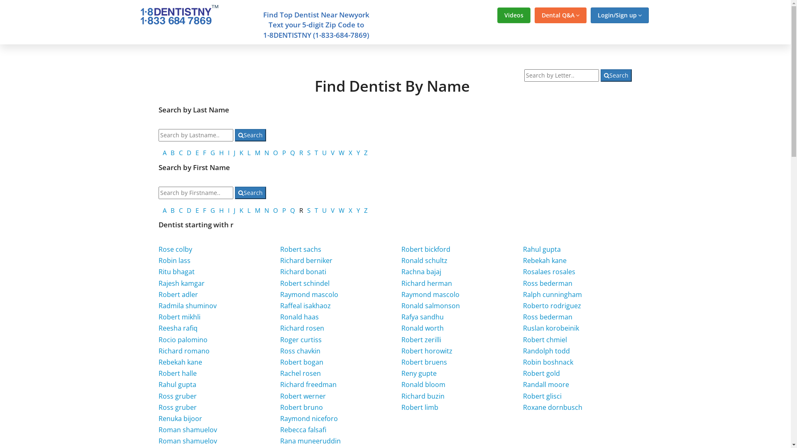 The height and width of the screenshot is (448, 797). What do you see at coordinates (301, 373) in the screenshot?
I see `Rachel rosen` at bounding box center [301, 373].